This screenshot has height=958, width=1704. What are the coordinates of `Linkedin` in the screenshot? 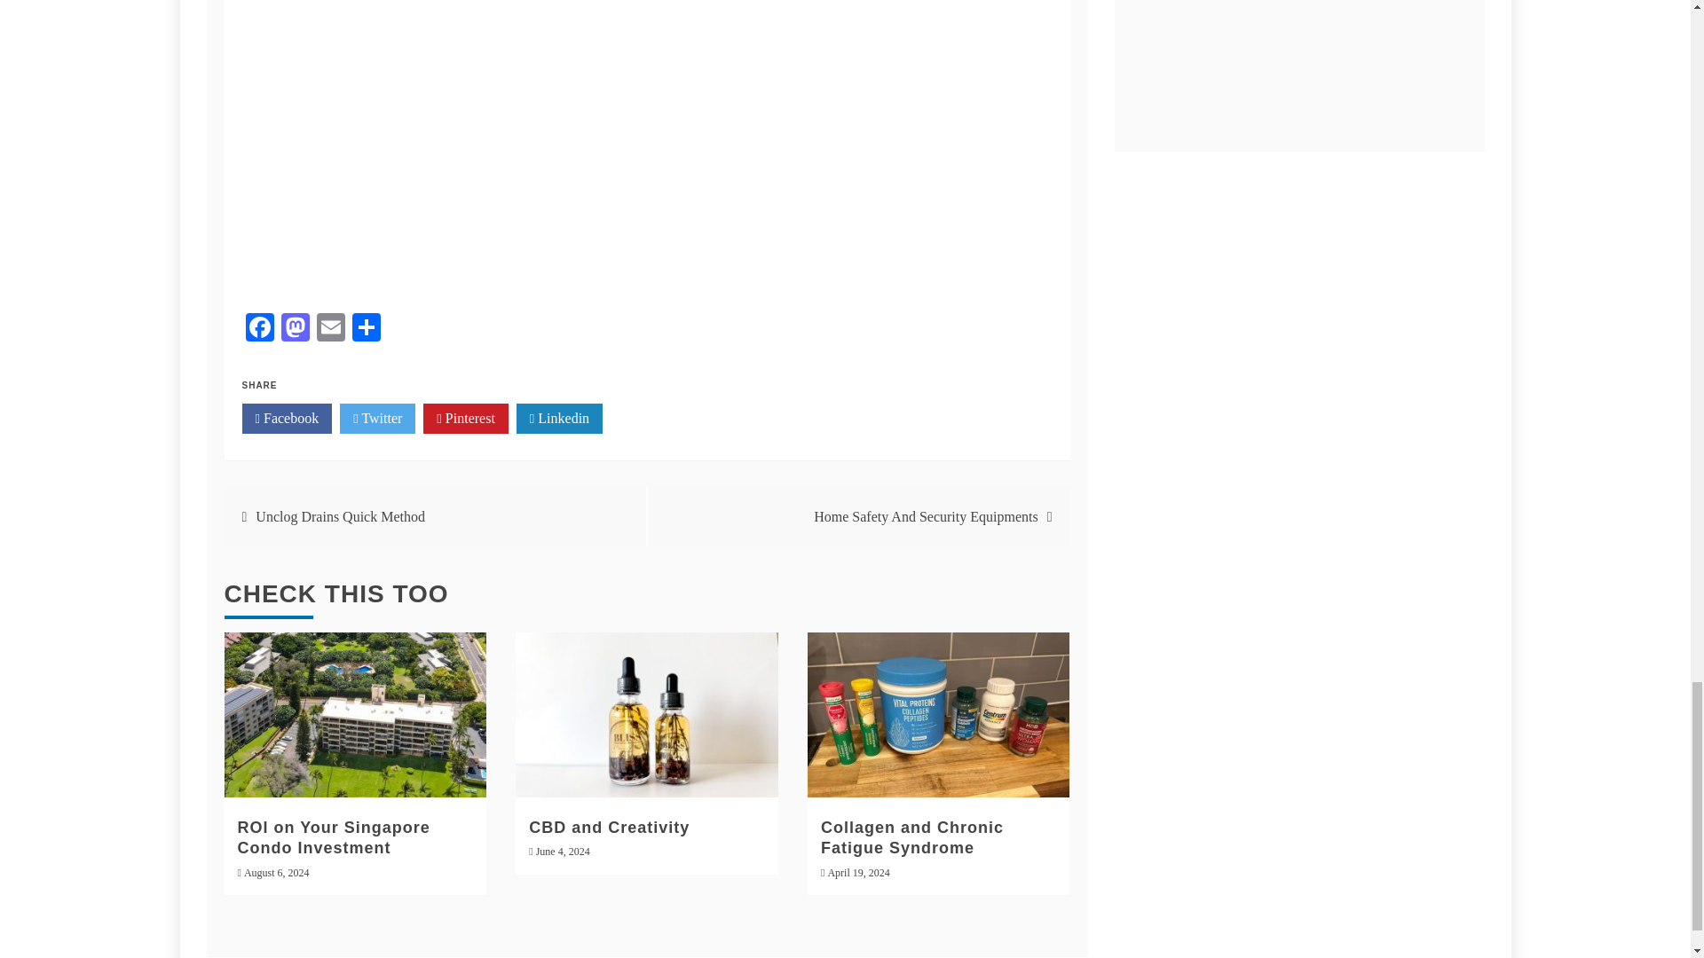 It's located at (559, 419).